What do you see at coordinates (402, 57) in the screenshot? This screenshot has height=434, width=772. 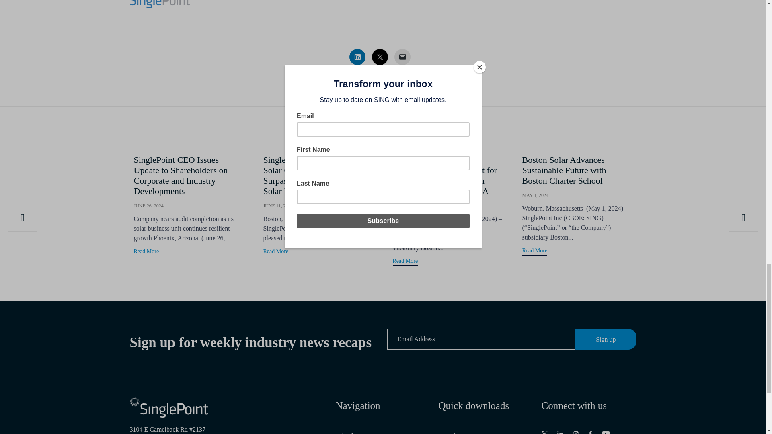 I see `Click to email a link to a friend` at bounding box center [402, 57].